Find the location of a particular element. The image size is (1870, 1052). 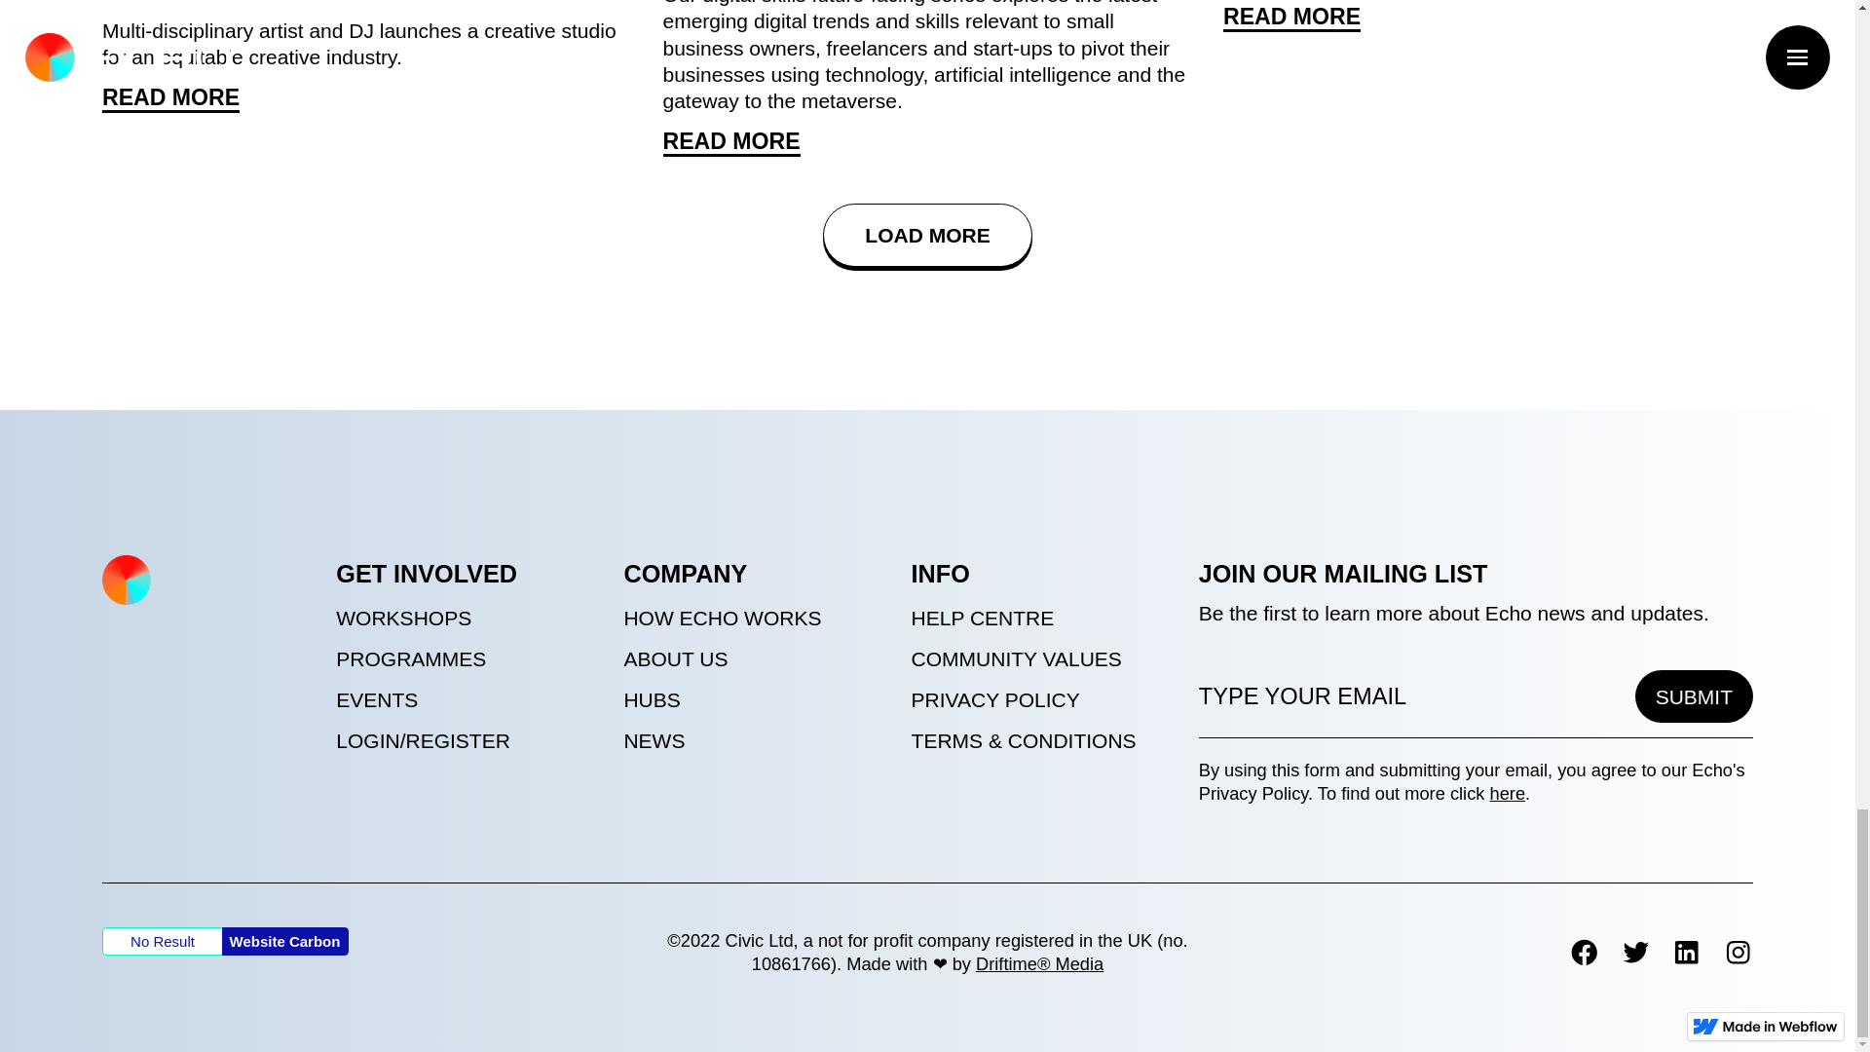

READ MORE is located at coordinates (170, 98).